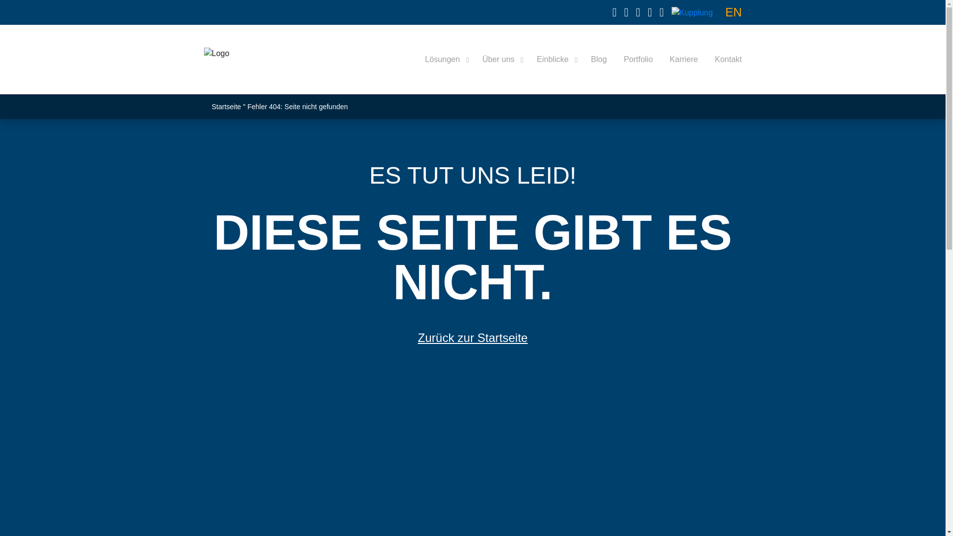 Image resolution: width=953 pixels, height=536 pixels. I want to click on Language switcher : English, so click(733, 12).